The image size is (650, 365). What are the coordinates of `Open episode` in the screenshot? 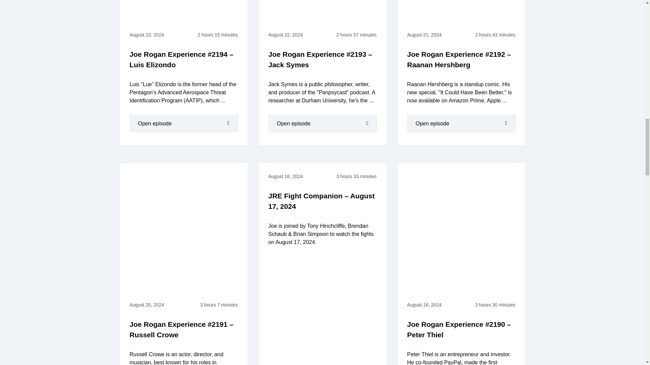 It's located at (461, 124).